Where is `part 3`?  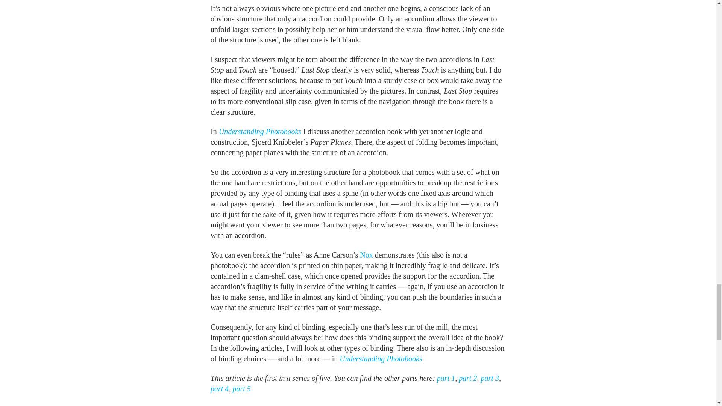
part 3 is located at coordinates (490, 378).